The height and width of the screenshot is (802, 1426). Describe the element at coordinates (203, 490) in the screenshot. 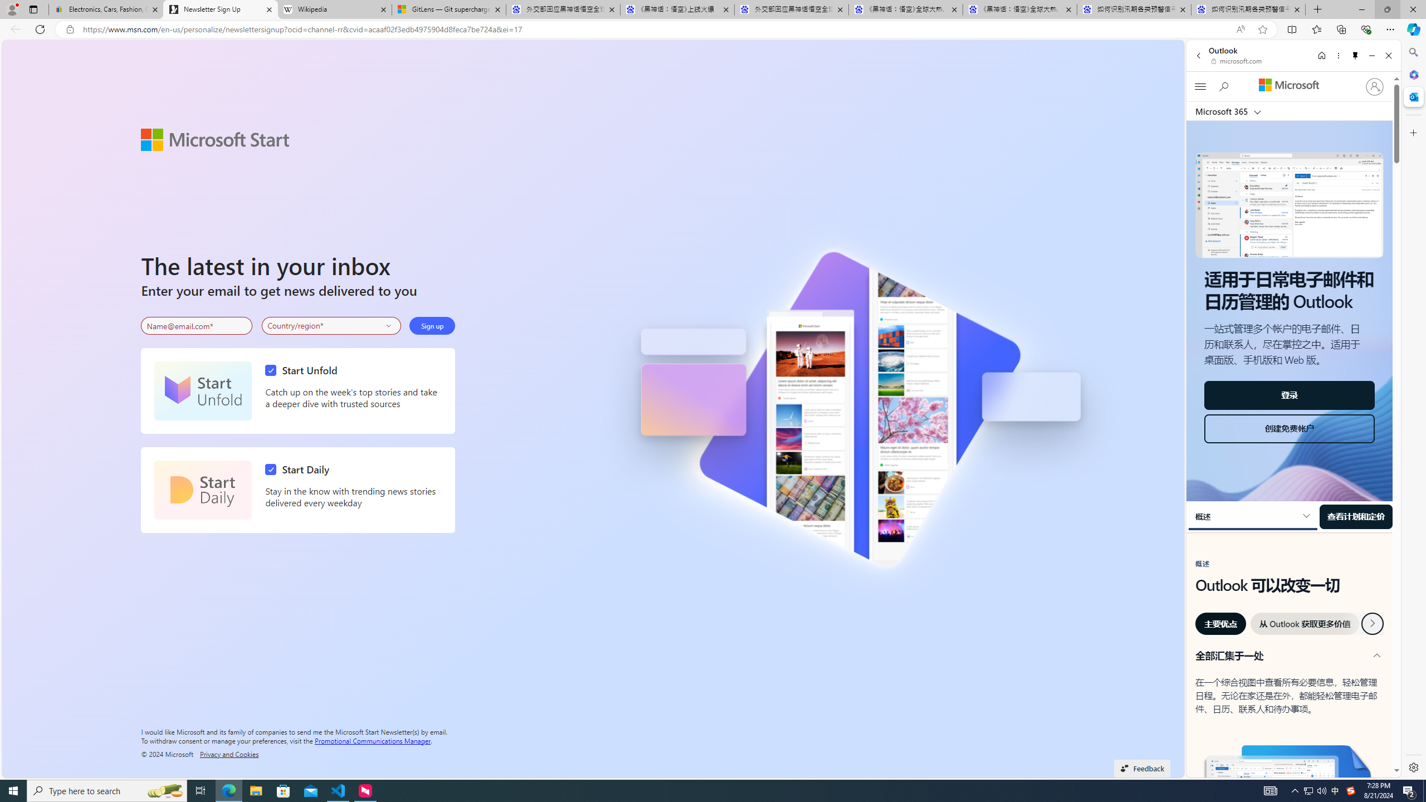

I see `Start Daily` at that location.